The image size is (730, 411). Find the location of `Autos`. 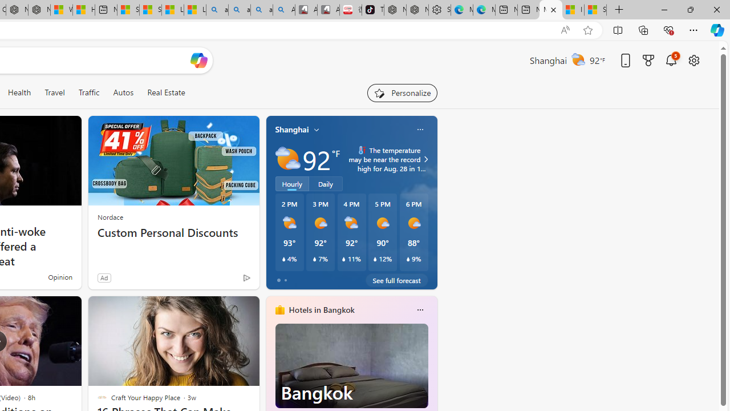

Autos is located at coordinates (123, 92).